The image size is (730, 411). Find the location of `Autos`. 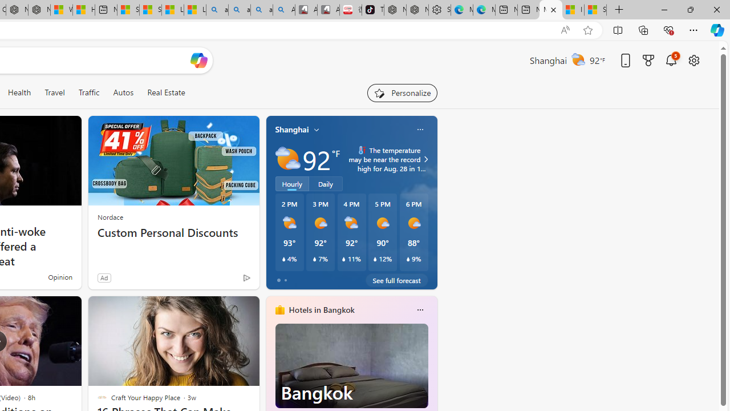

Autos is located at coordinates (123, 92).